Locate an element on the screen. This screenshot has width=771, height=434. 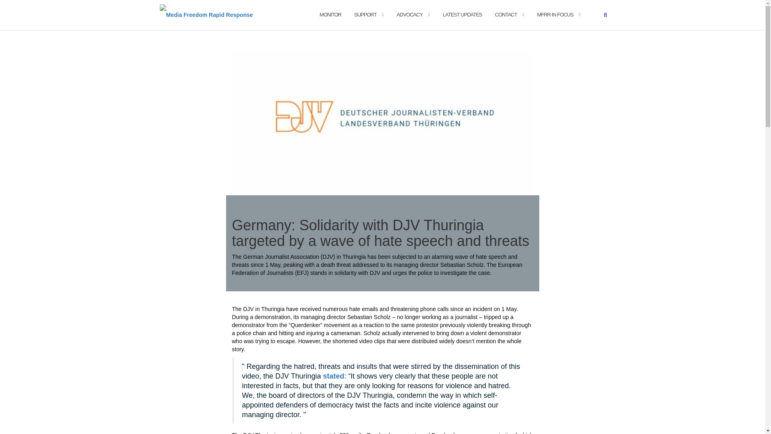
MFRR in Focus is located at coordinates (555, 14).